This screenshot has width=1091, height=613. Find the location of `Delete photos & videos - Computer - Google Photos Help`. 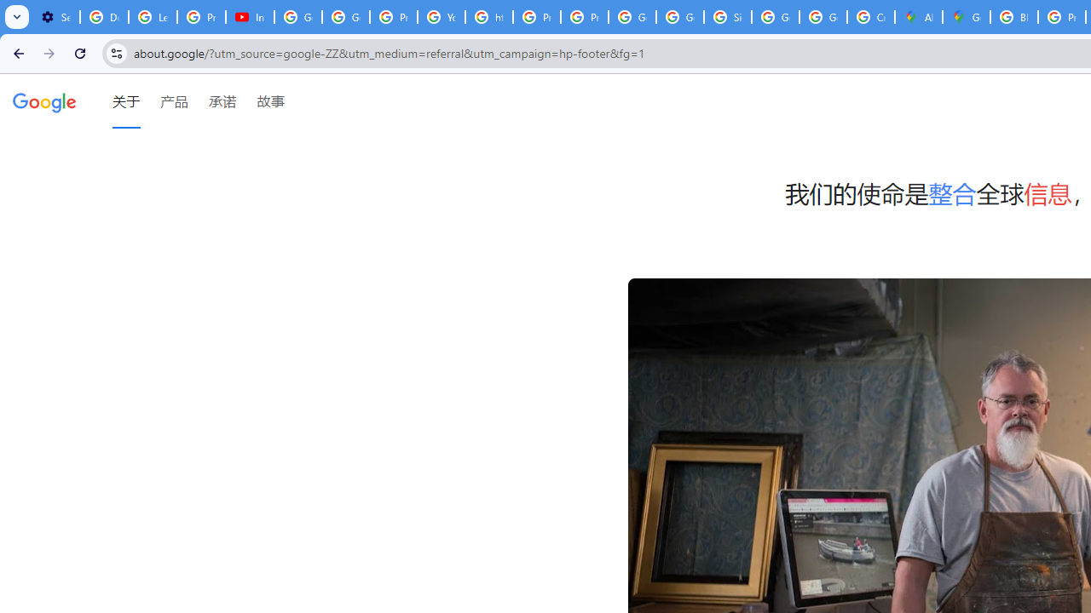

Delete photos & videos - Computer - Google Photos Help is located at coordinates (104, 17).